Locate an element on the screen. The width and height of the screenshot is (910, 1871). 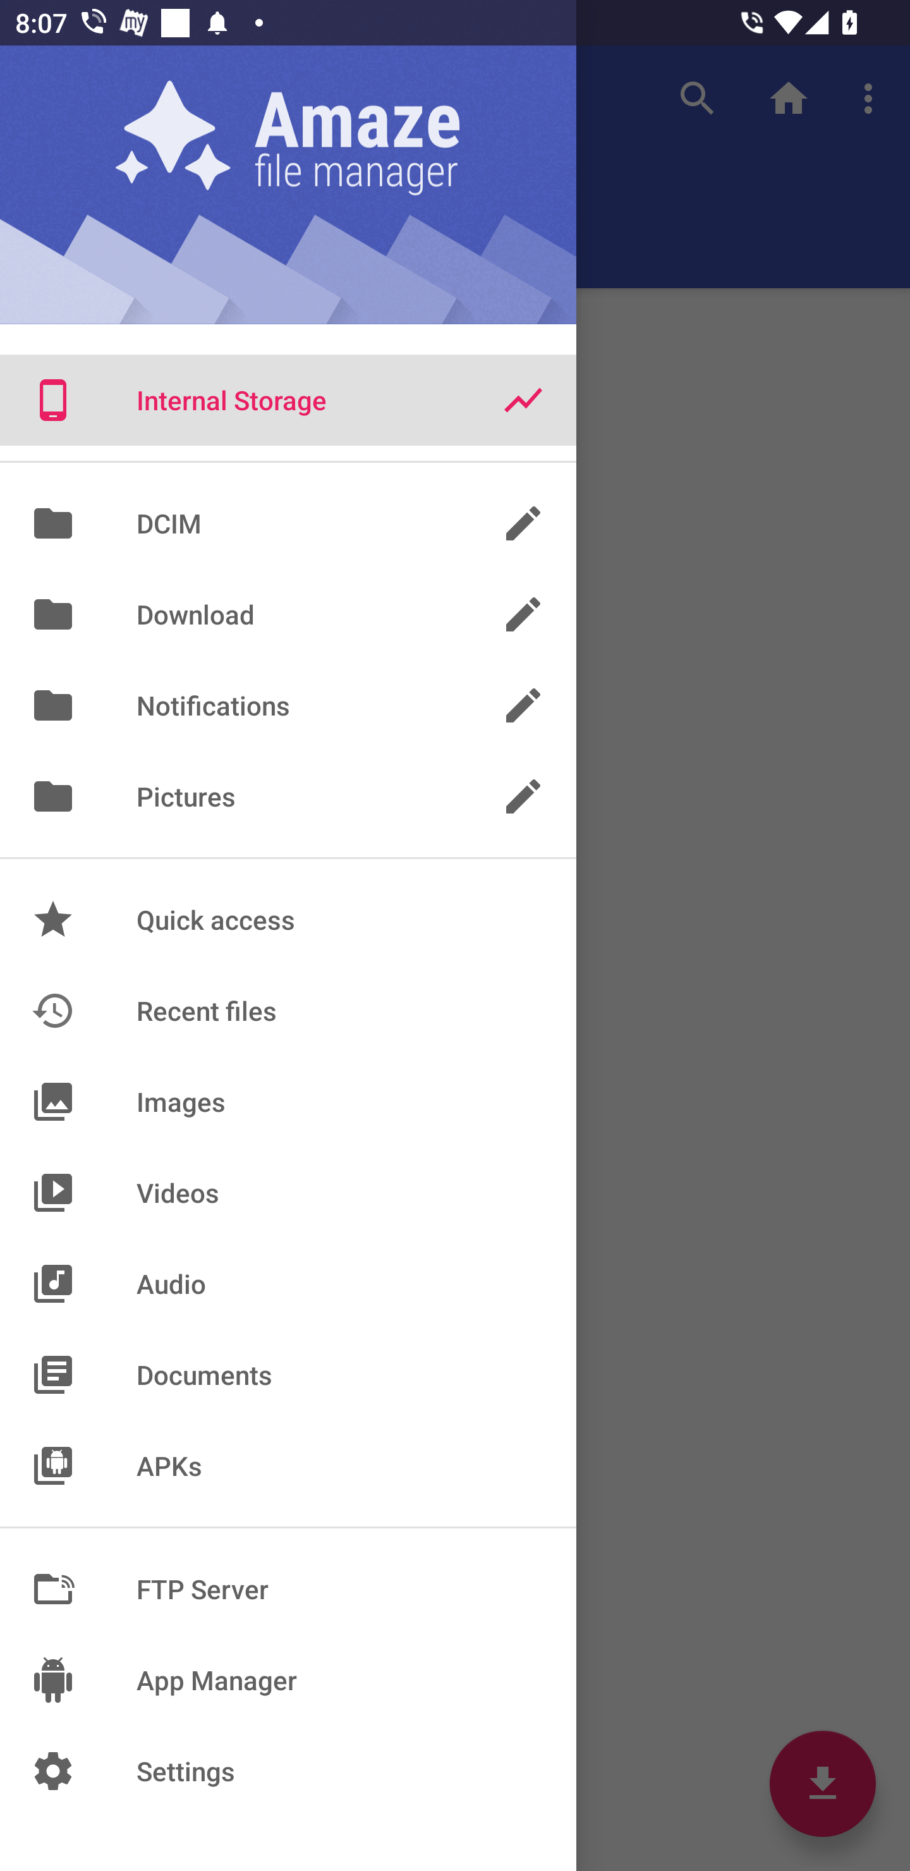
Internal Storage is located at coordinates (288, 400).